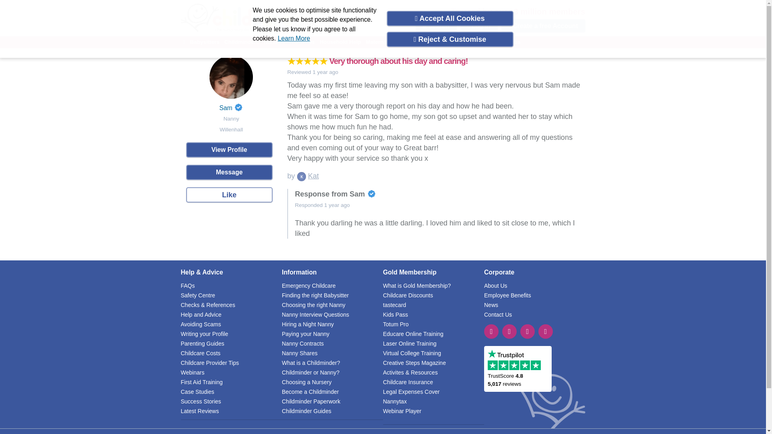 This screenshot has height=434, width=772. I want to click on View our full Privacy and Cookies Policy, so click(294, 38).